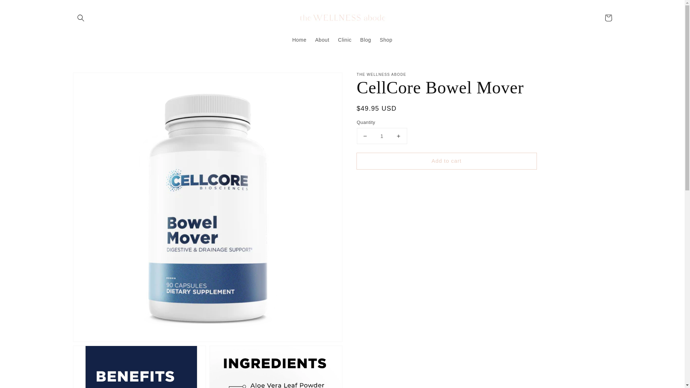 Image resolution: width=690 pixels, height=388 pixels. What do you see at coordinates (322, 40) in the screenshot?
I see `About` at bounding box center [322, 40].